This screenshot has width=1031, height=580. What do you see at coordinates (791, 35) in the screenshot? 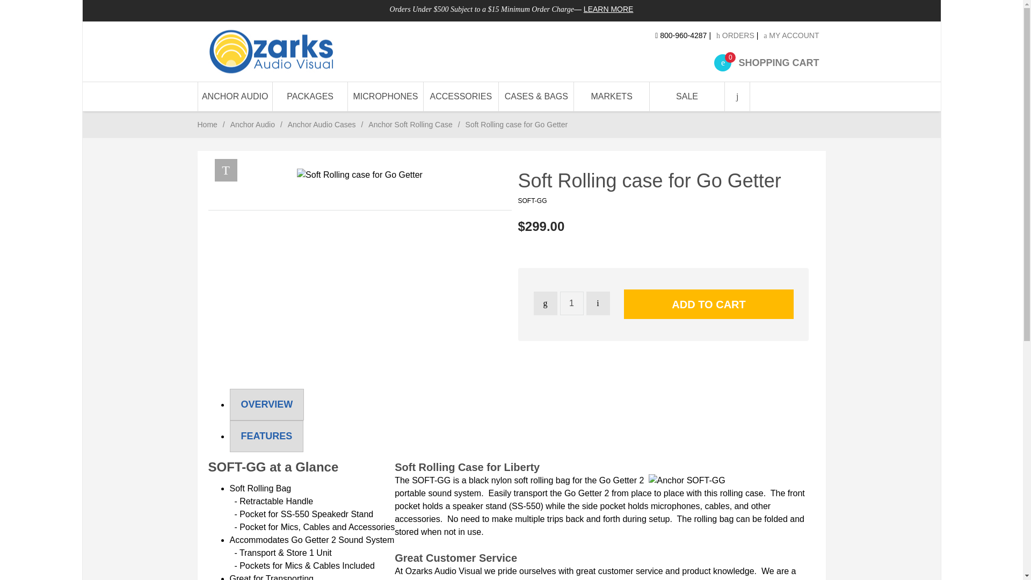
I see `ORDERS` at bounding box center [791, 35].